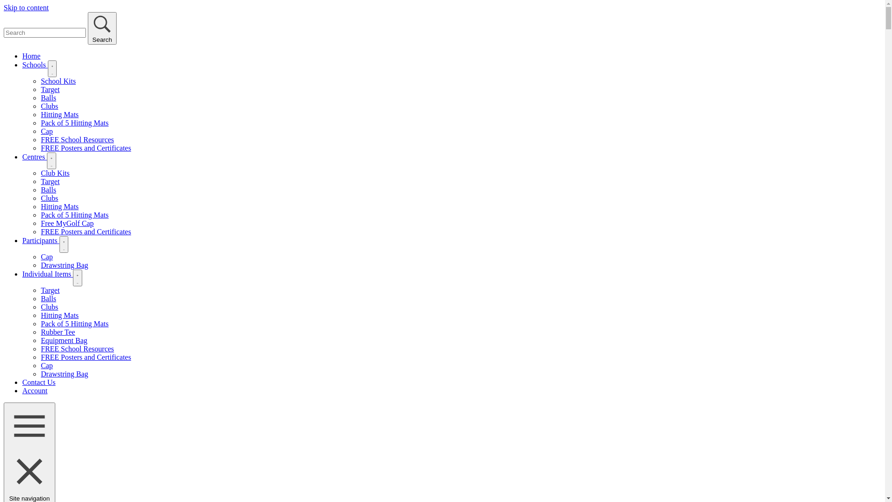 The width and height of the screenshot is (892, 502). What do you see at coordinates (50, 181) in the screenshot?
I see `Target` at bounding box center [50, 181].